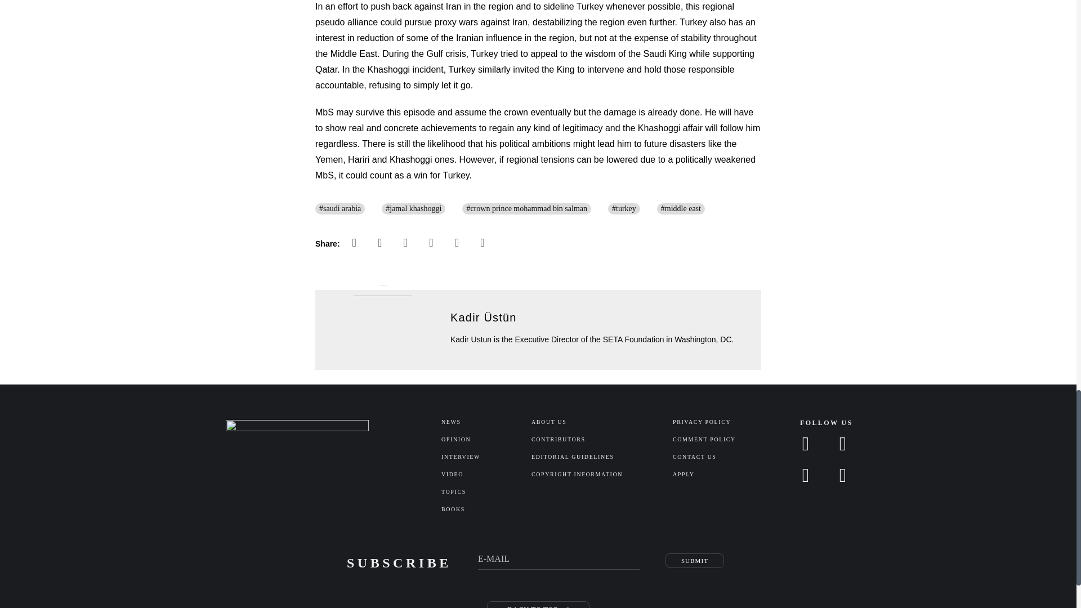  Describe the element at coordinates (695, 560) in the screenshot. I see `Submit` at that location.